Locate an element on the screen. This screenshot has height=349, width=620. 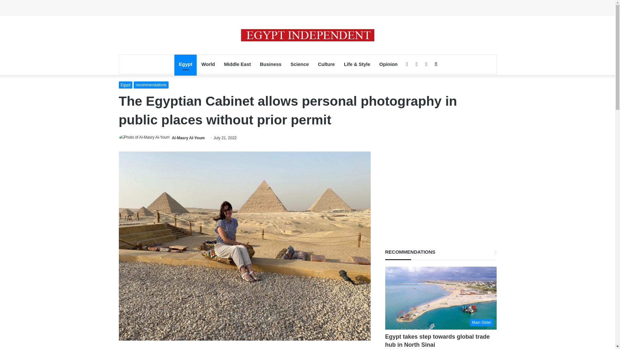
recommendations is located at coordinates (151, 85).